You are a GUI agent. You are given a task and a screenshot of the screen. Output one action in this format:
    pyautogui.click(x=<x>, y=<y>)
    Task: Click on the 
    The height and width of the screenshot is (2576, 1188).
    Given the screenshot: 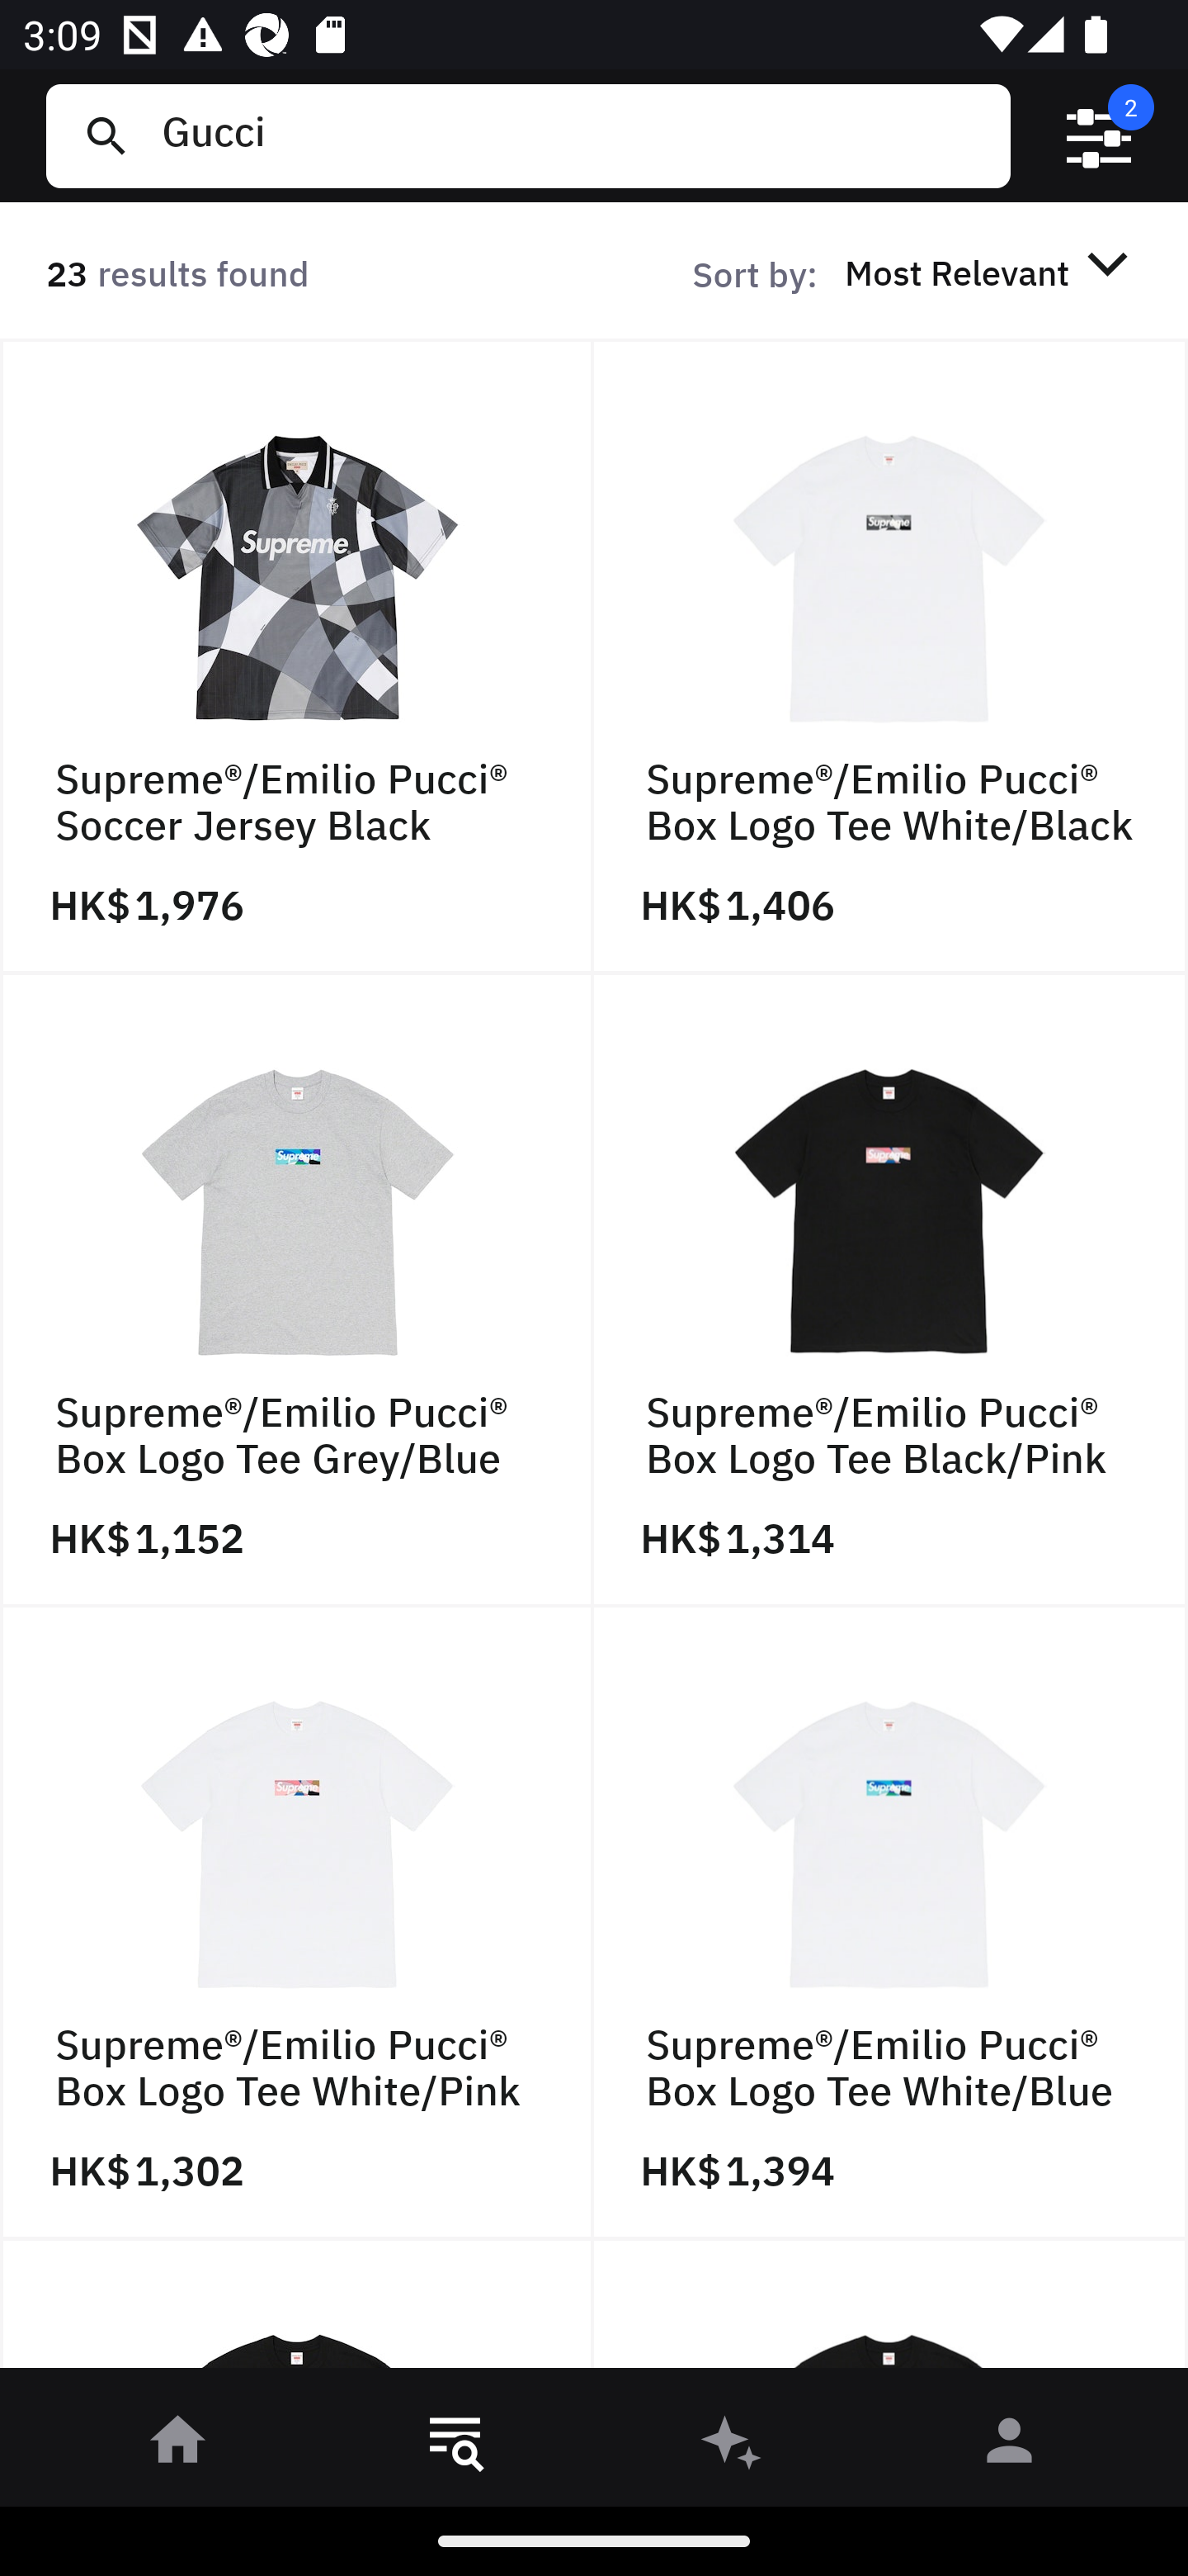 What is the action you would take?
    pyautogui.click(x=1099, y=136)
    